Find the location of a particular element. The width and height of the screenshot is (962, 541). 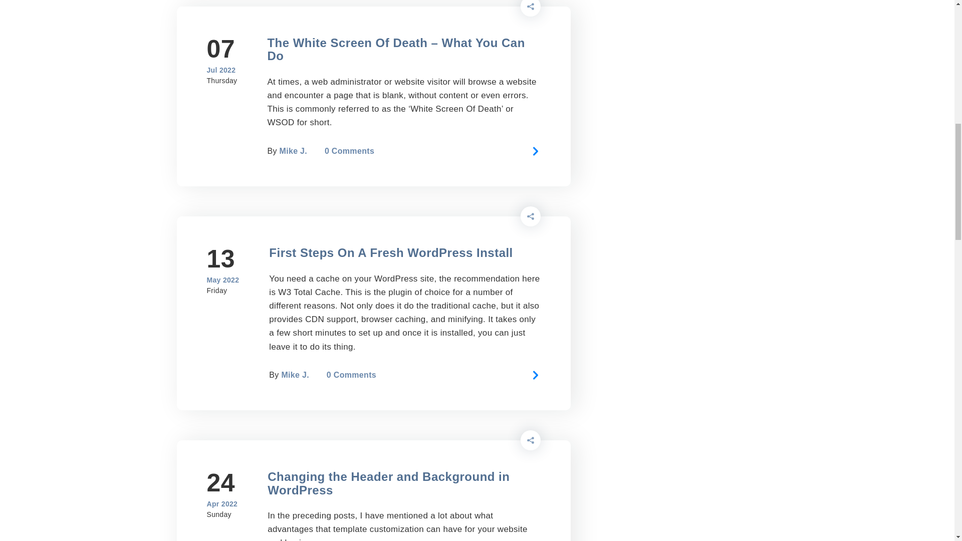

24 is located at coordinates (222, 483).